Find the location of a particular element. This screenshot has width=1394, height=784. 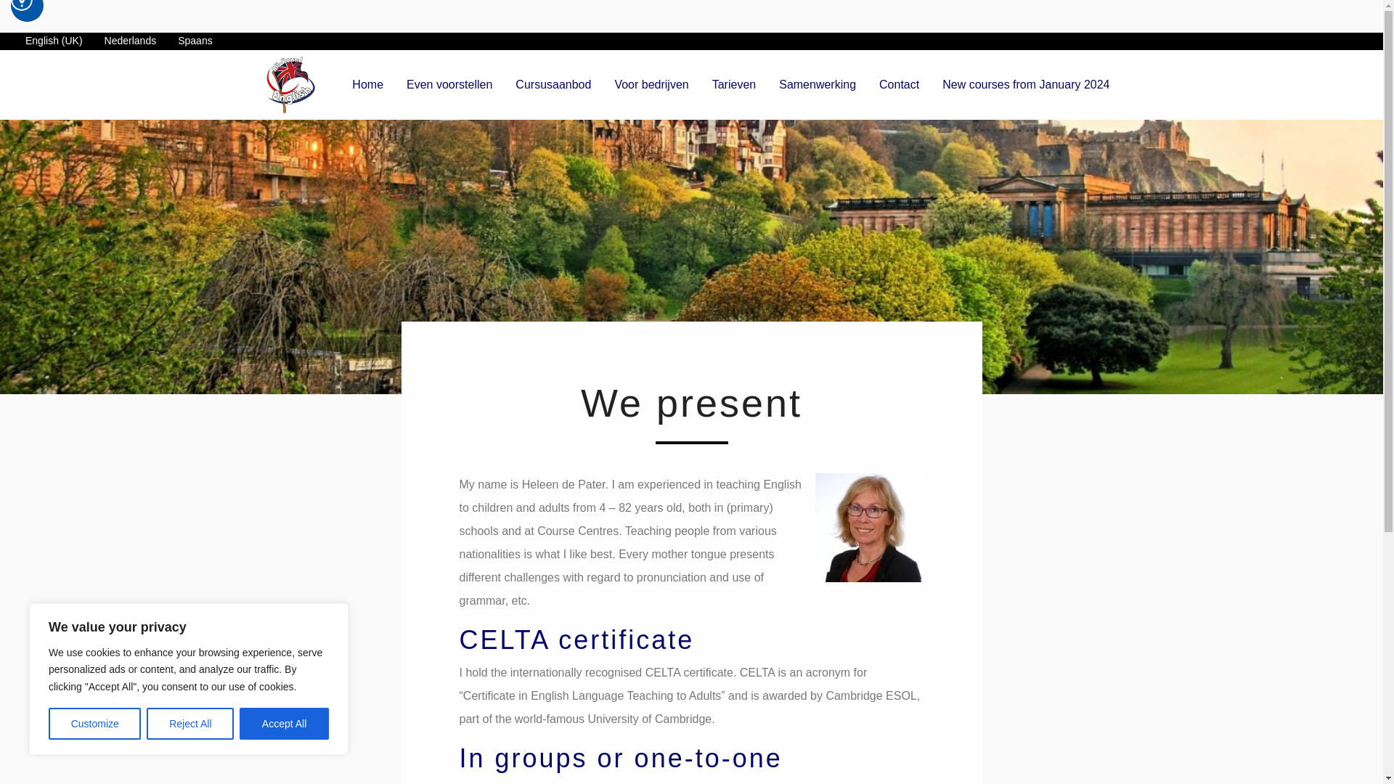

Tarieven is located at coordinates (734, 85).